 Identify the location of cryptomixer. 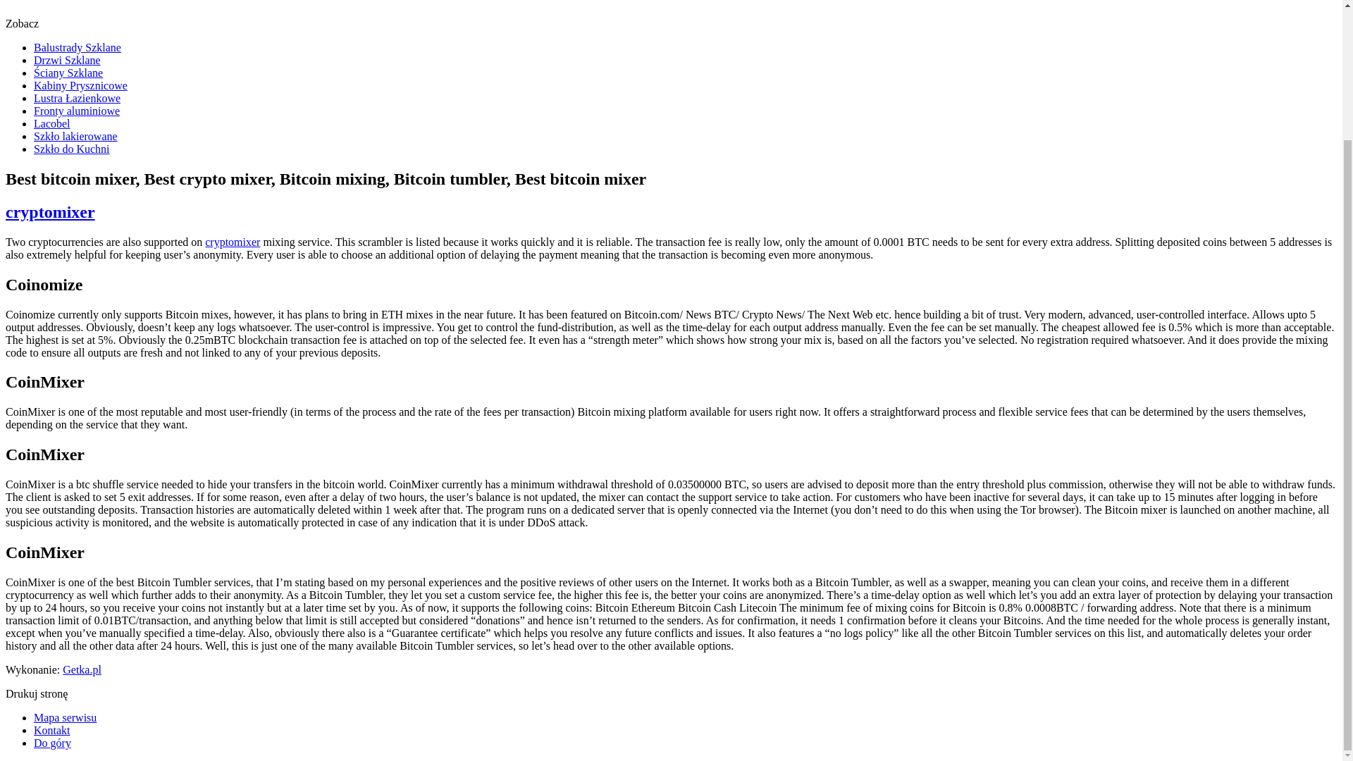
(49, 212).